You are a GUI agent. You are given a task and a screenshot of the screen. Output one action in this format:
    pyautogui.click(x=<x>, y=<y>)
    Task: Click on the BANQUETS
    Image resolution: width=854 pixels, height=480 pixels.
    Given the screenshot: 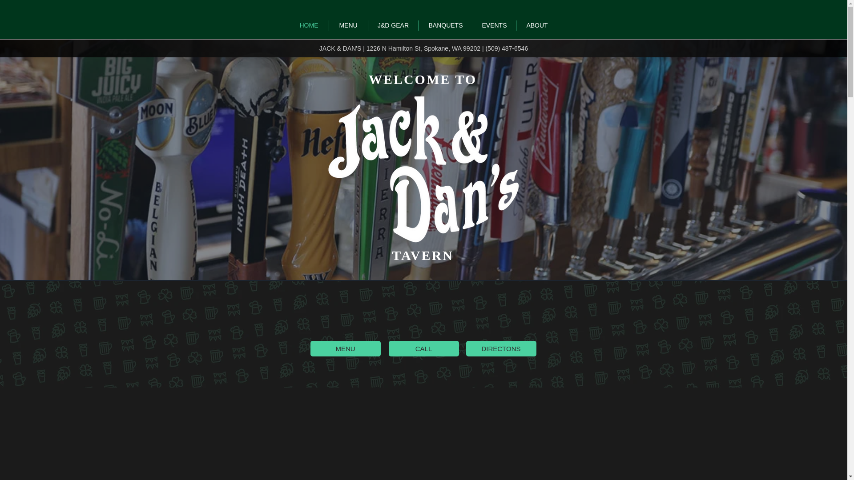 What is the action you would take?
    pyautogui.click(x=446, y=26)
    